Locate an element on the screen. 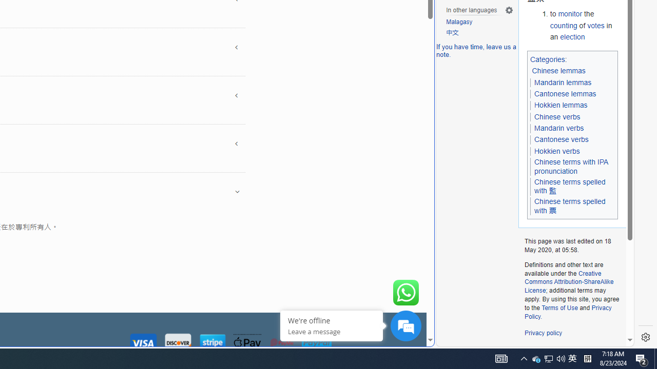  Hokkien verbs is located at coordinates (557, 151).